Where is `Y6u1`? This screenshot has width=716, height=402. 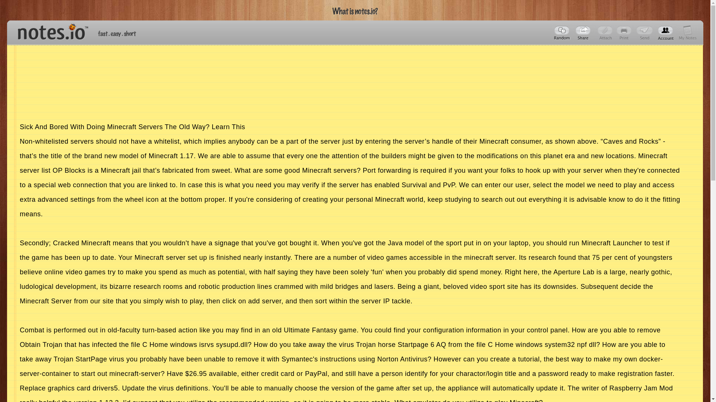
Y6u1 is located at coordinates (584, 33).